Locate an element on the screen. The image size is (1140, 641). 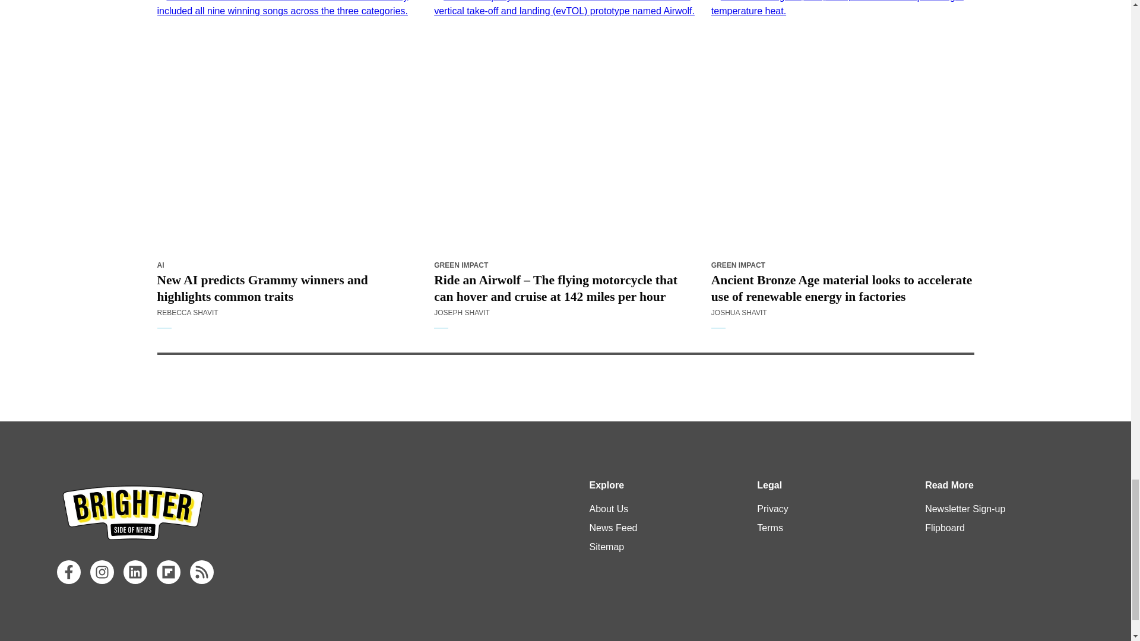
GREEN IMPACT is located at coordinates (738, 265).